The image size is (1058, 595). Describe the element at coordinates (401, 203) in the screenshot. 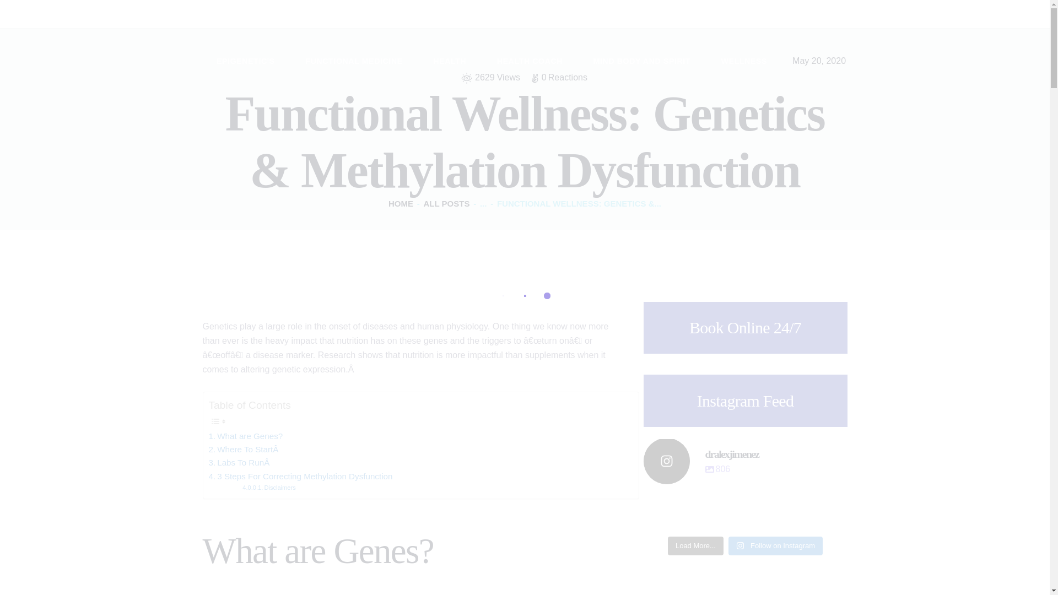

I see `HOME` at that location.